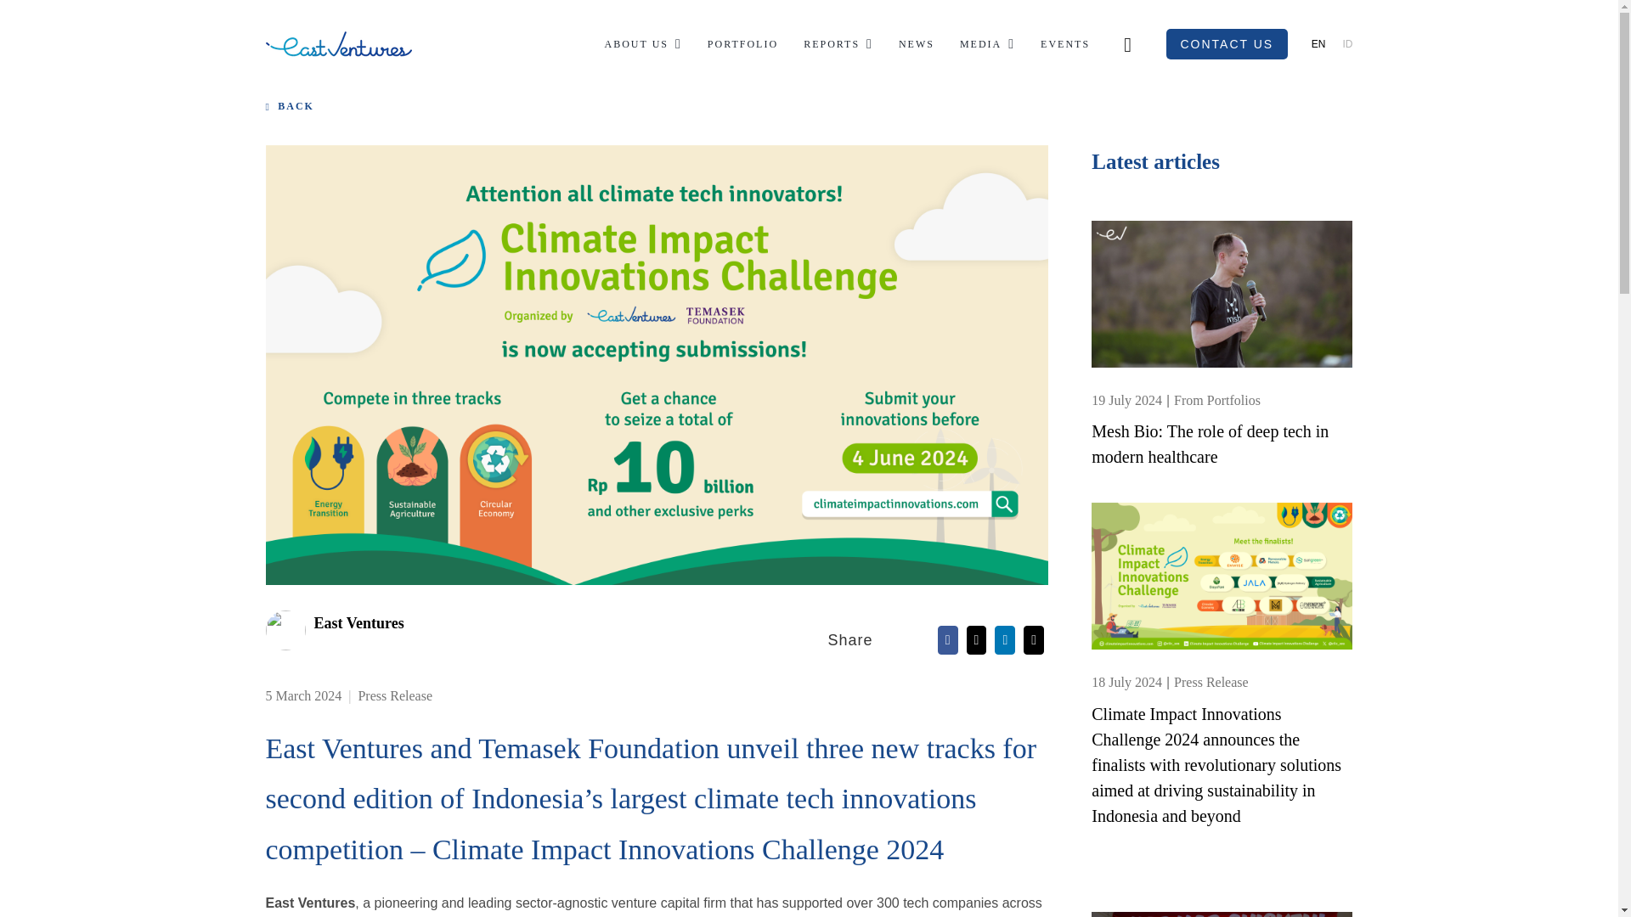 The image size is (1631, 917). Describe the element at coordinates (643, 44) in the screenshot. I see `ABOUT US` at that location.